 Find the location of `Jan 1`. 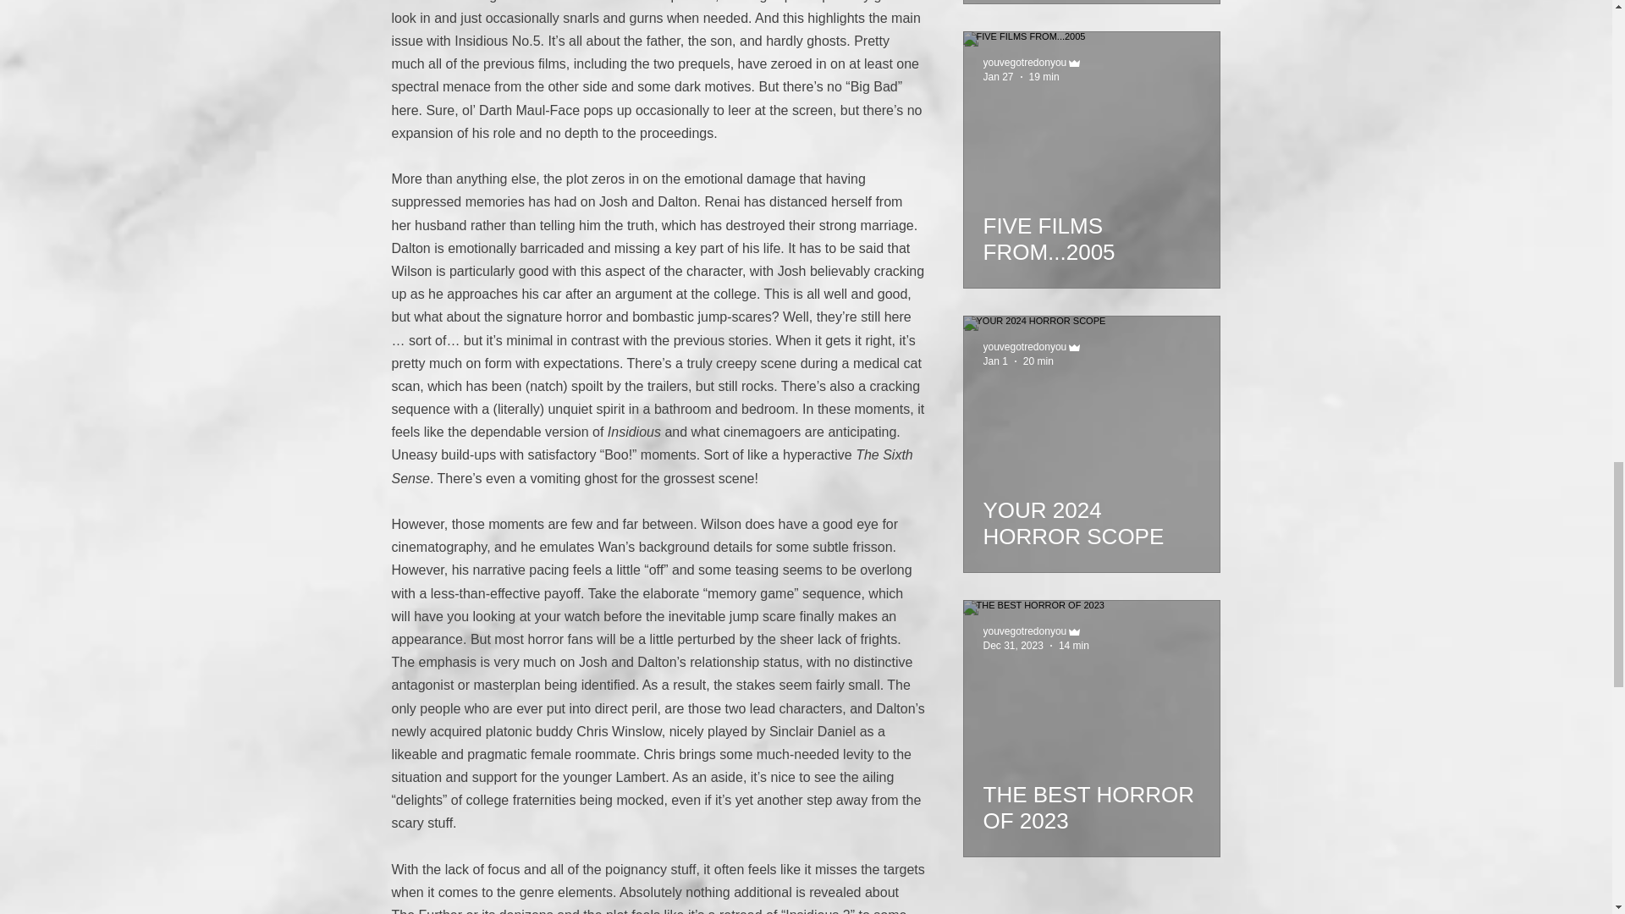

Jan 1 is located at coordinates (995, 361).